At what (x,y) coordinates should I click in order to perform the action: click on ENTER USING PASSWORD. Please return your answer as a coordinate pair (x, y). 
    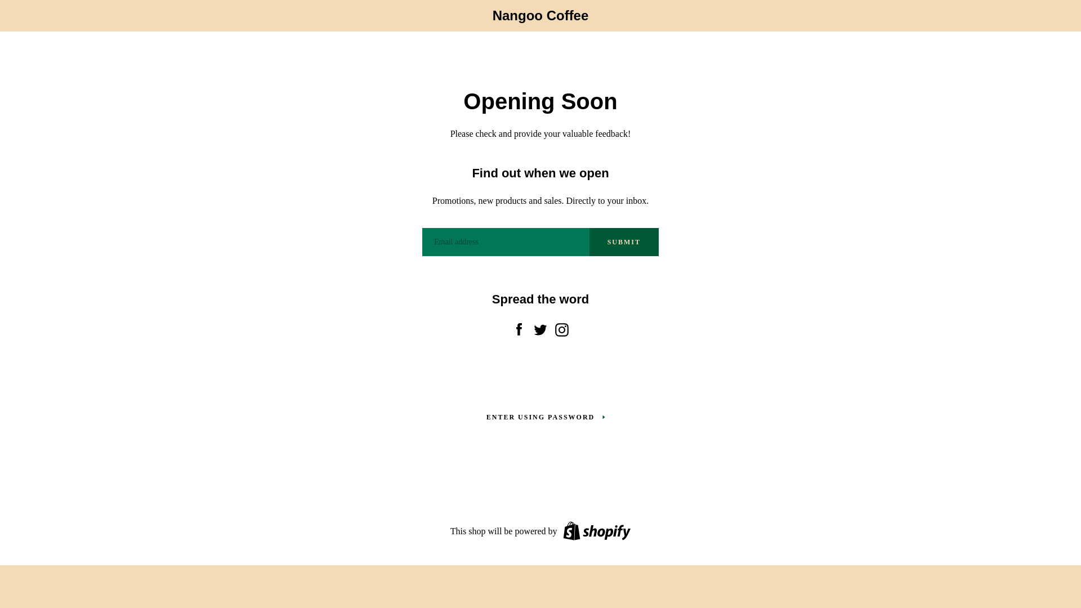
    Looking at the image, I should click on (540, 417).